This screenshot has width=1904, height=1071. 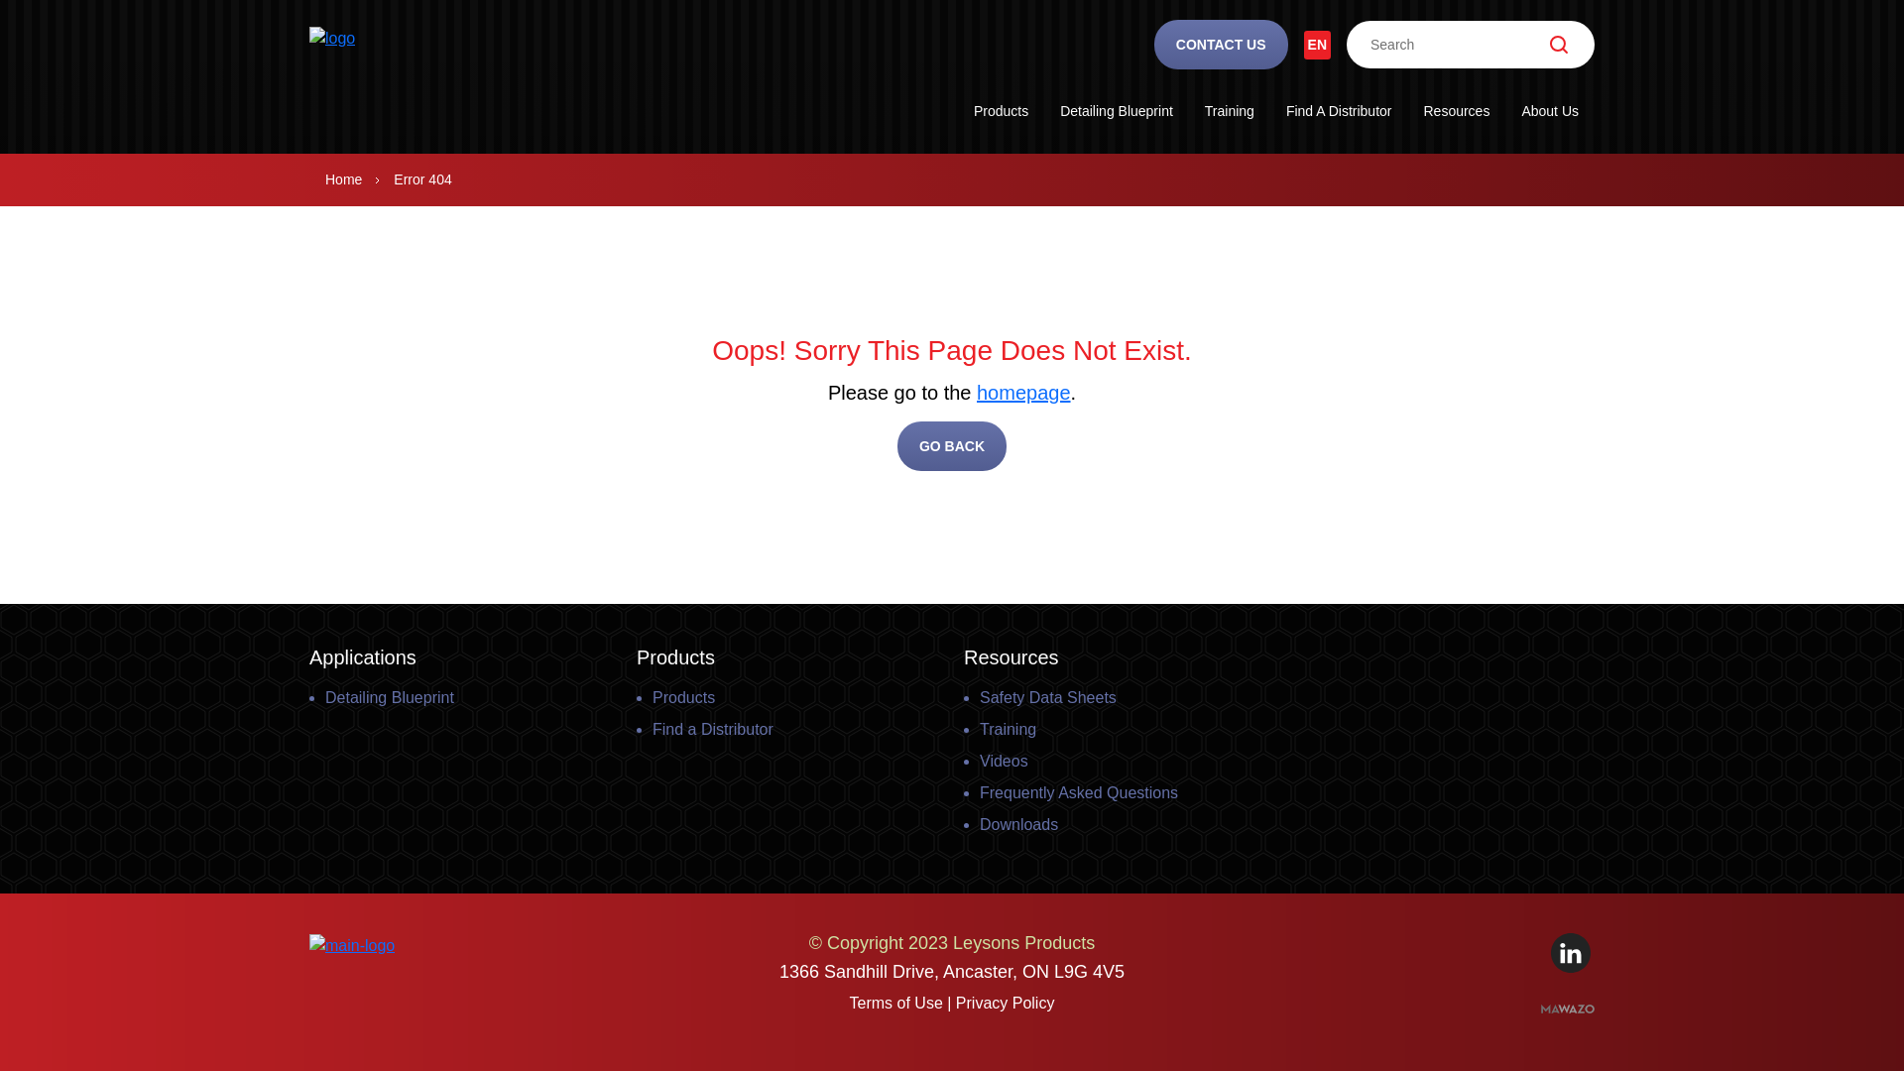 What do you see at coordinates (1339, 119) in the screenshot?
I see `Find A Distributor` at bounding box center [1339, 119].